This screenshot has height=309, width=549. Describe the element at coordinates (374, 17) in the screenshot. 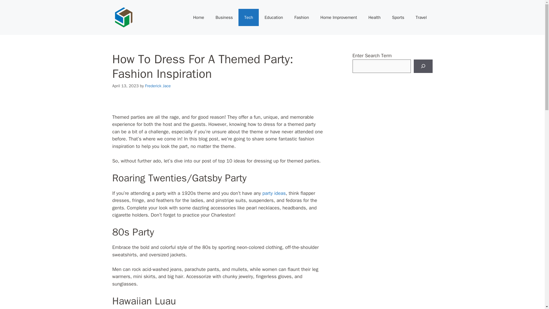

I see `Health` at that location.